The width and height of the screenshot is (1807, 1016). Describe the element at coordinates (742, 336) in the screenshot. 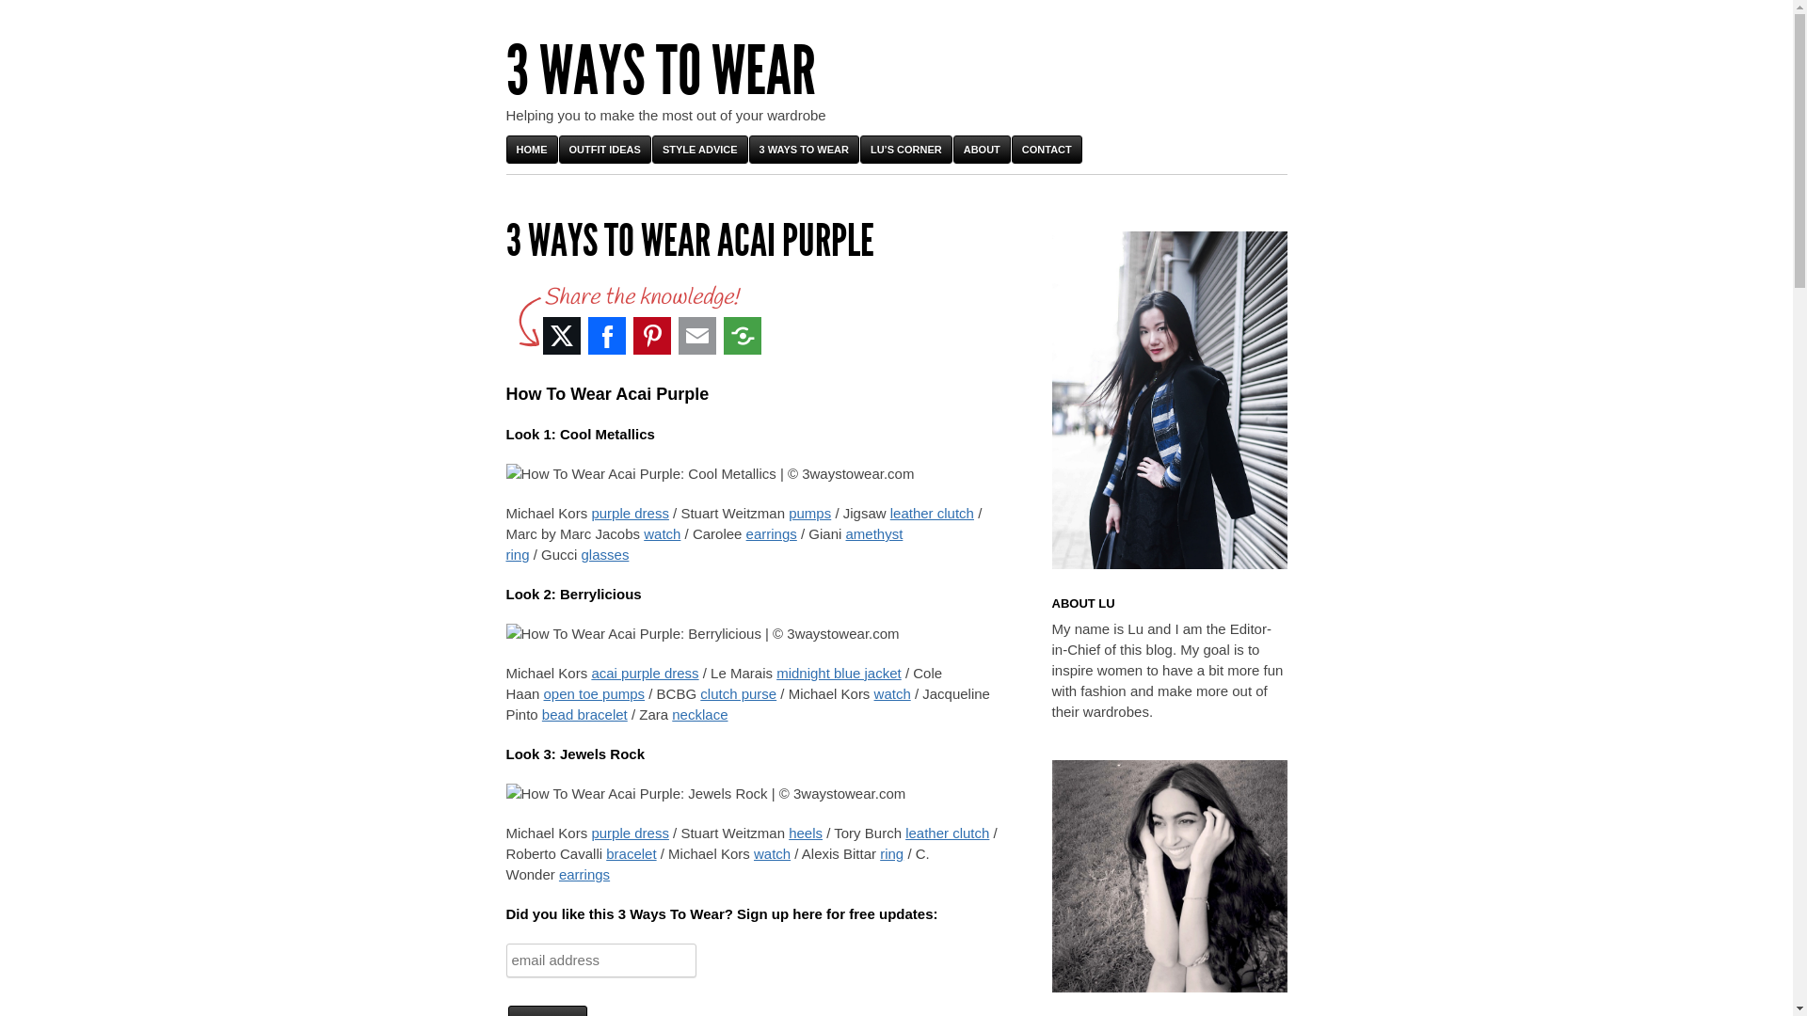

I see `More Options` at that location.